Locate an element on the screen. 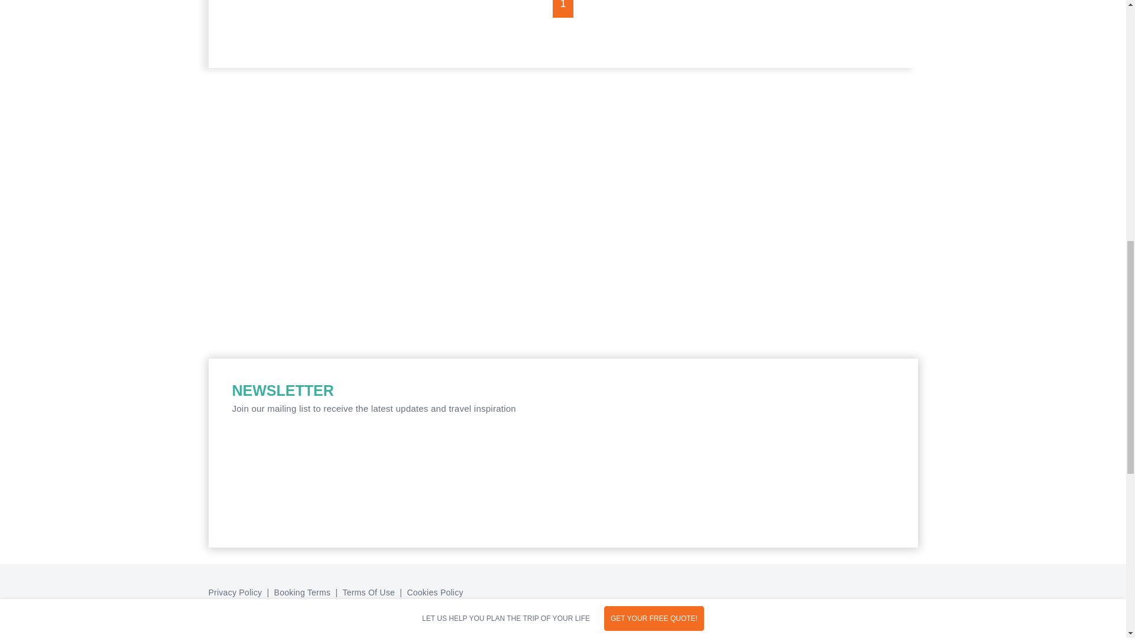  1 is located at coordinates (563, 9).